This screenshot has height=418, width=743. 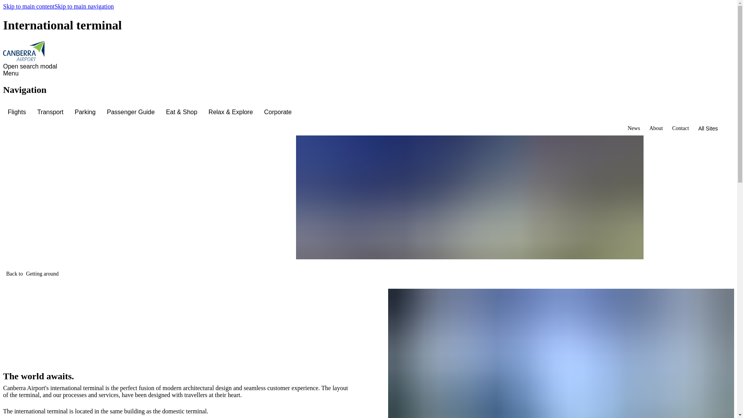 I want to click on Skip to main navigation, so click(x=84, y=6).